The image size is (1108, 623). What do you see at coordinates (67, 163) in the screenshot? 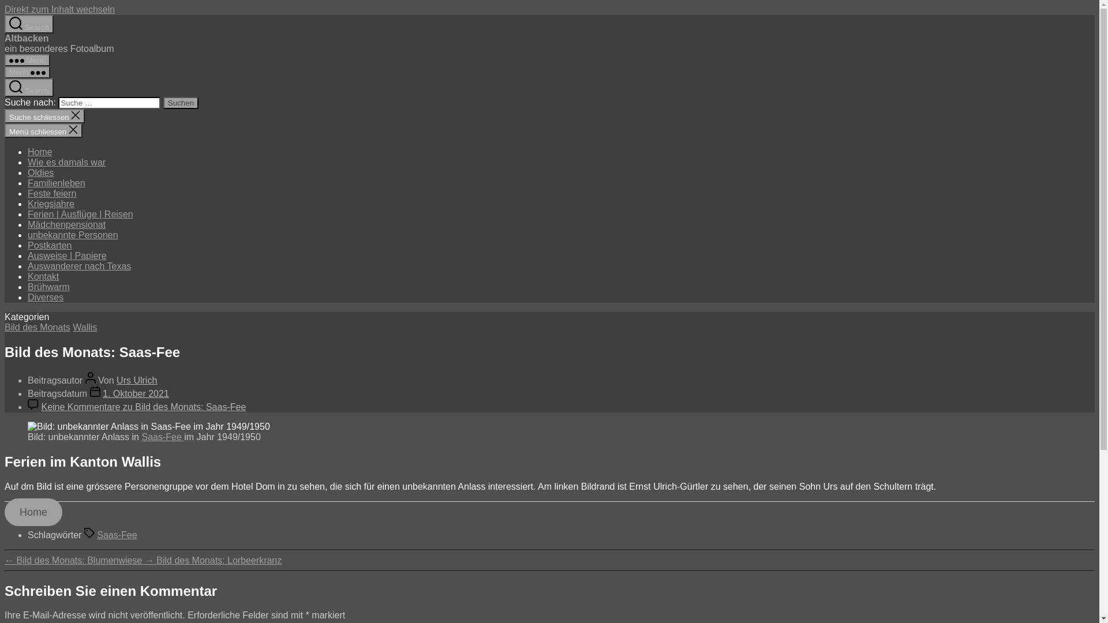
I see `Wie es damals war` at bounding box center [67, 163].